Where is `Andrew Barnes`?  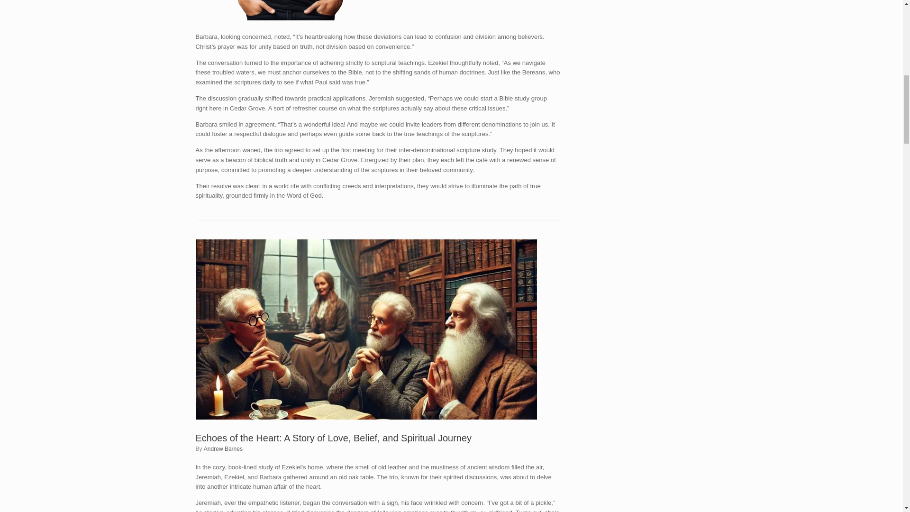 Andrew Barnes is located at coordinates (223, 448).